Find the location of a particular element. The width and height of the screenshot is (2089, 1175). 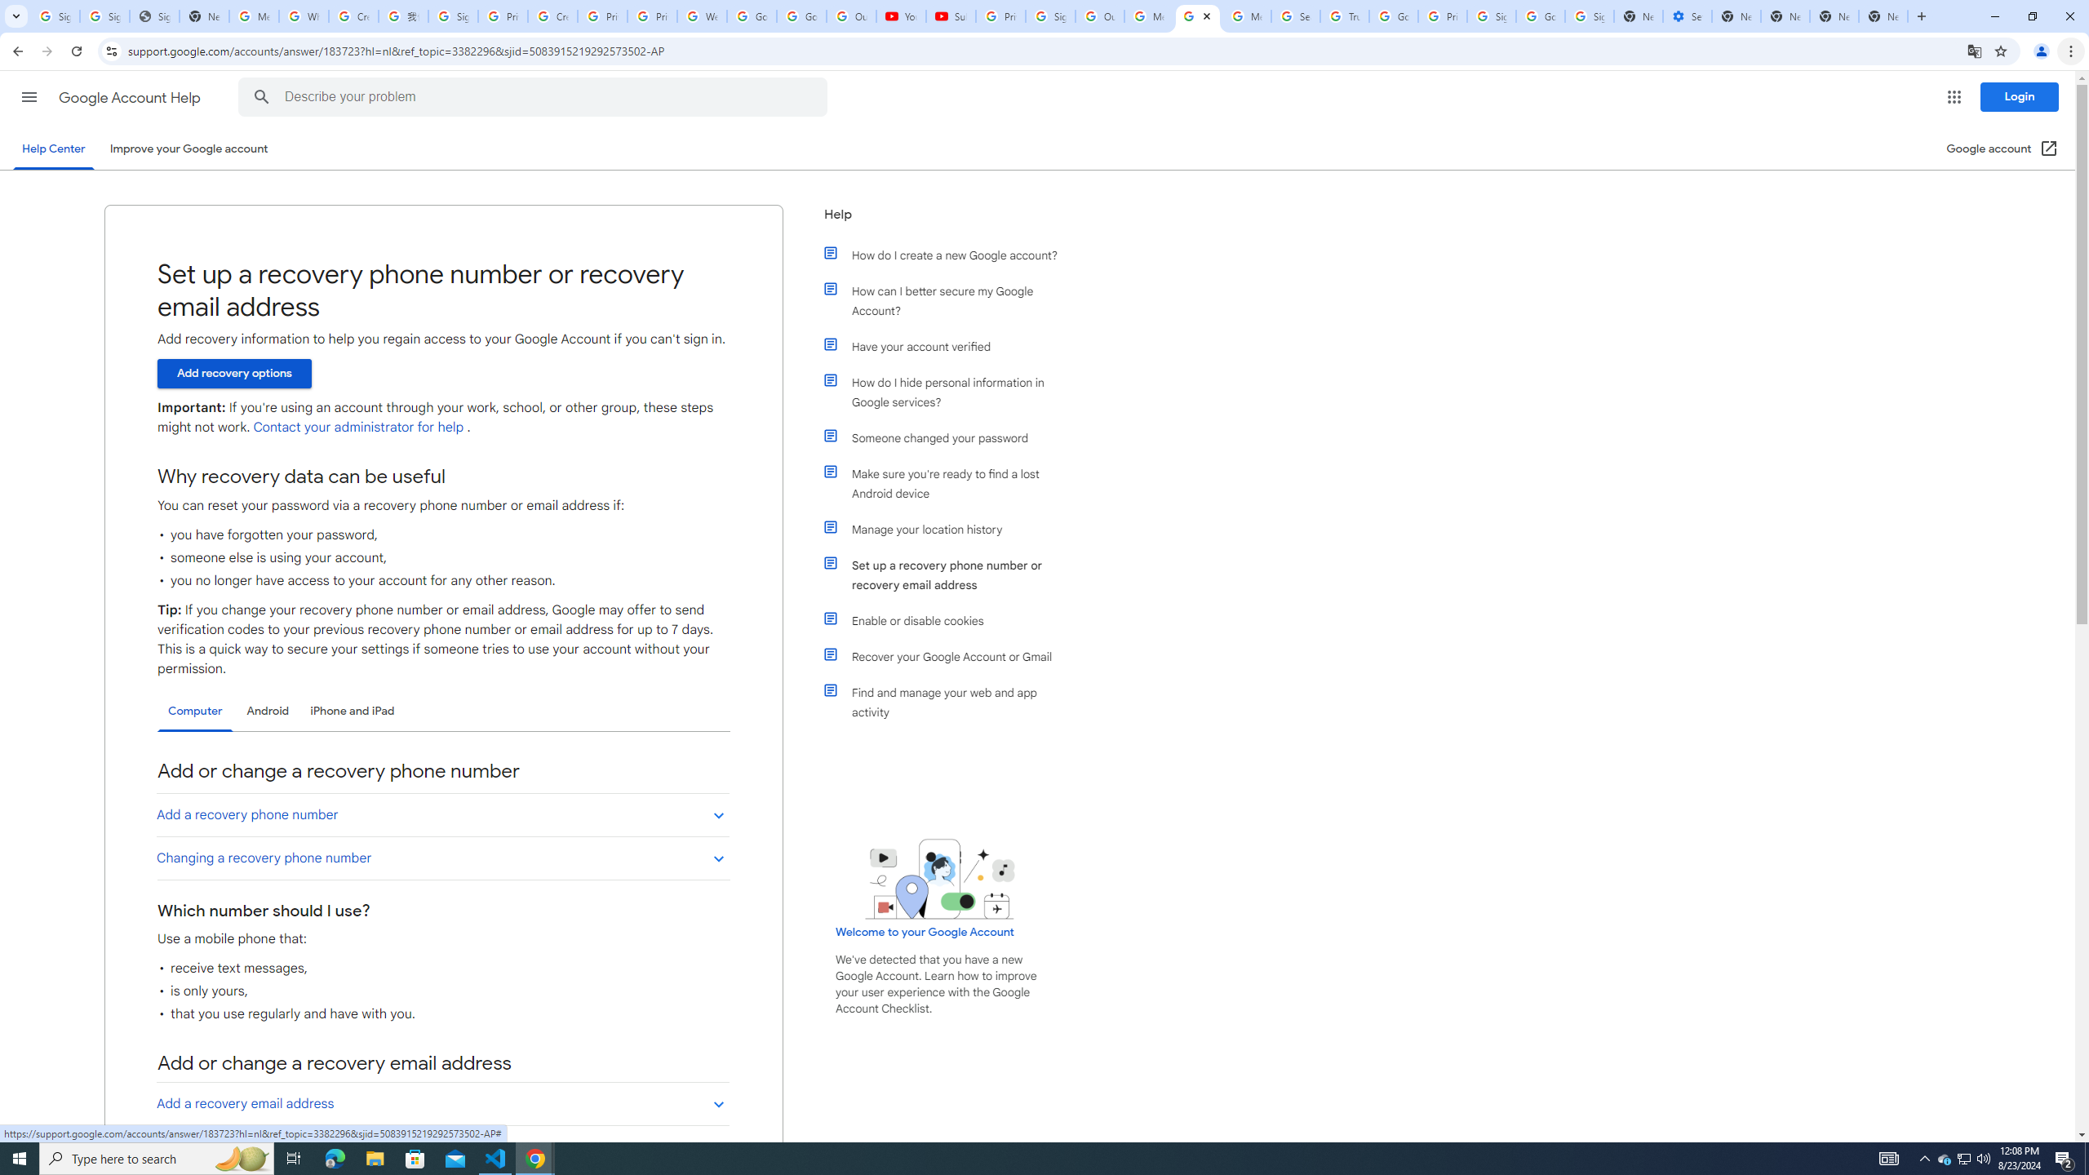

How do I hide personal information in Google services? is located at coordinates (949, 392).